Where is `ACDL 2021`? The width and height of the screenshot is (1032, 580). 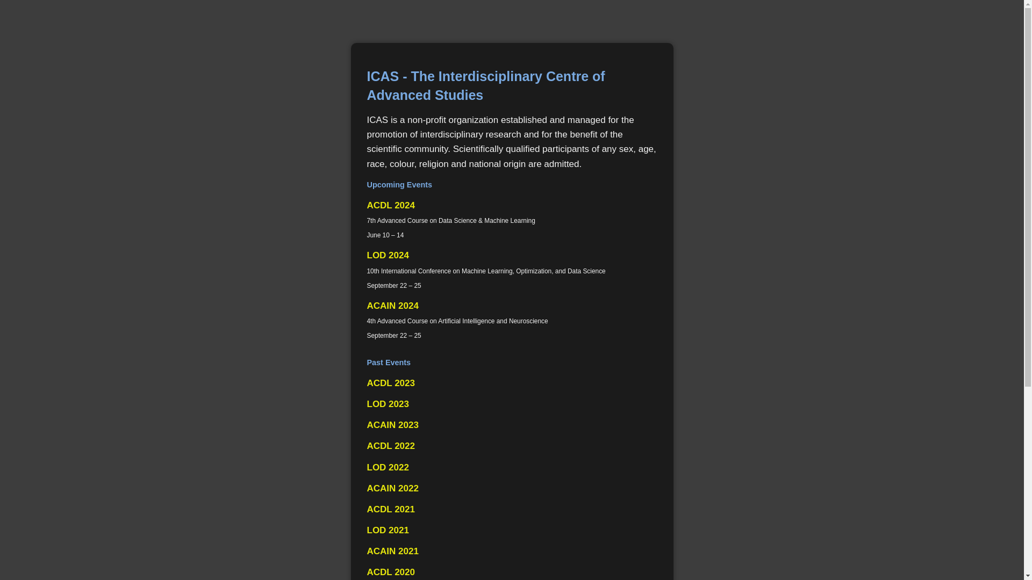
ACDL 2021 is located at coordinates (390, 509).